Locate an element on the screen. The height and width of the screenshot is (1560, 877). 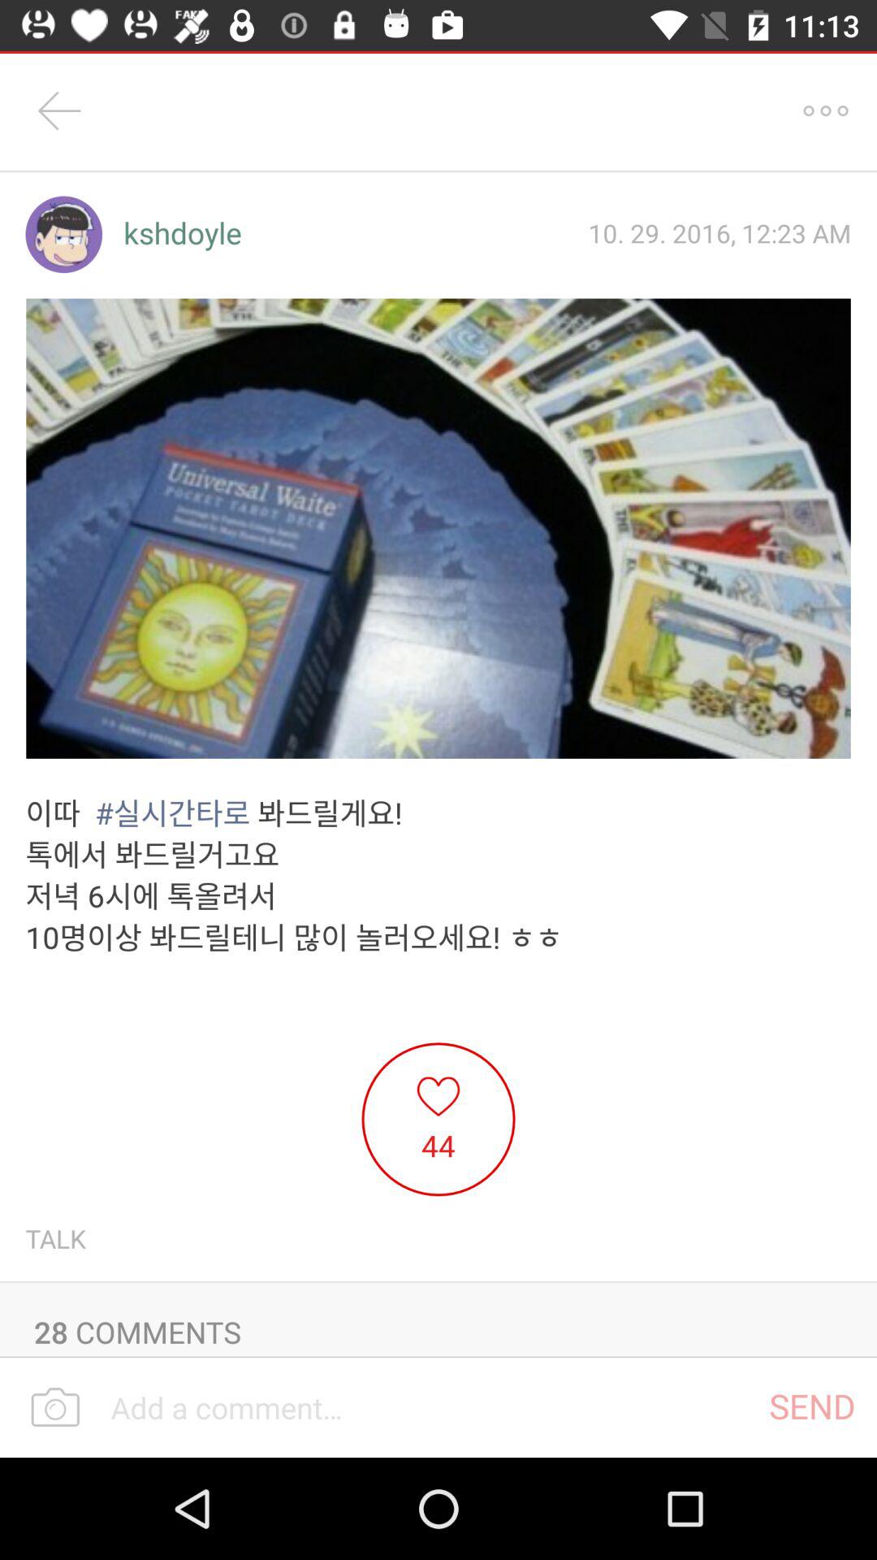
upload photo is located at coordinates (55, 1408).